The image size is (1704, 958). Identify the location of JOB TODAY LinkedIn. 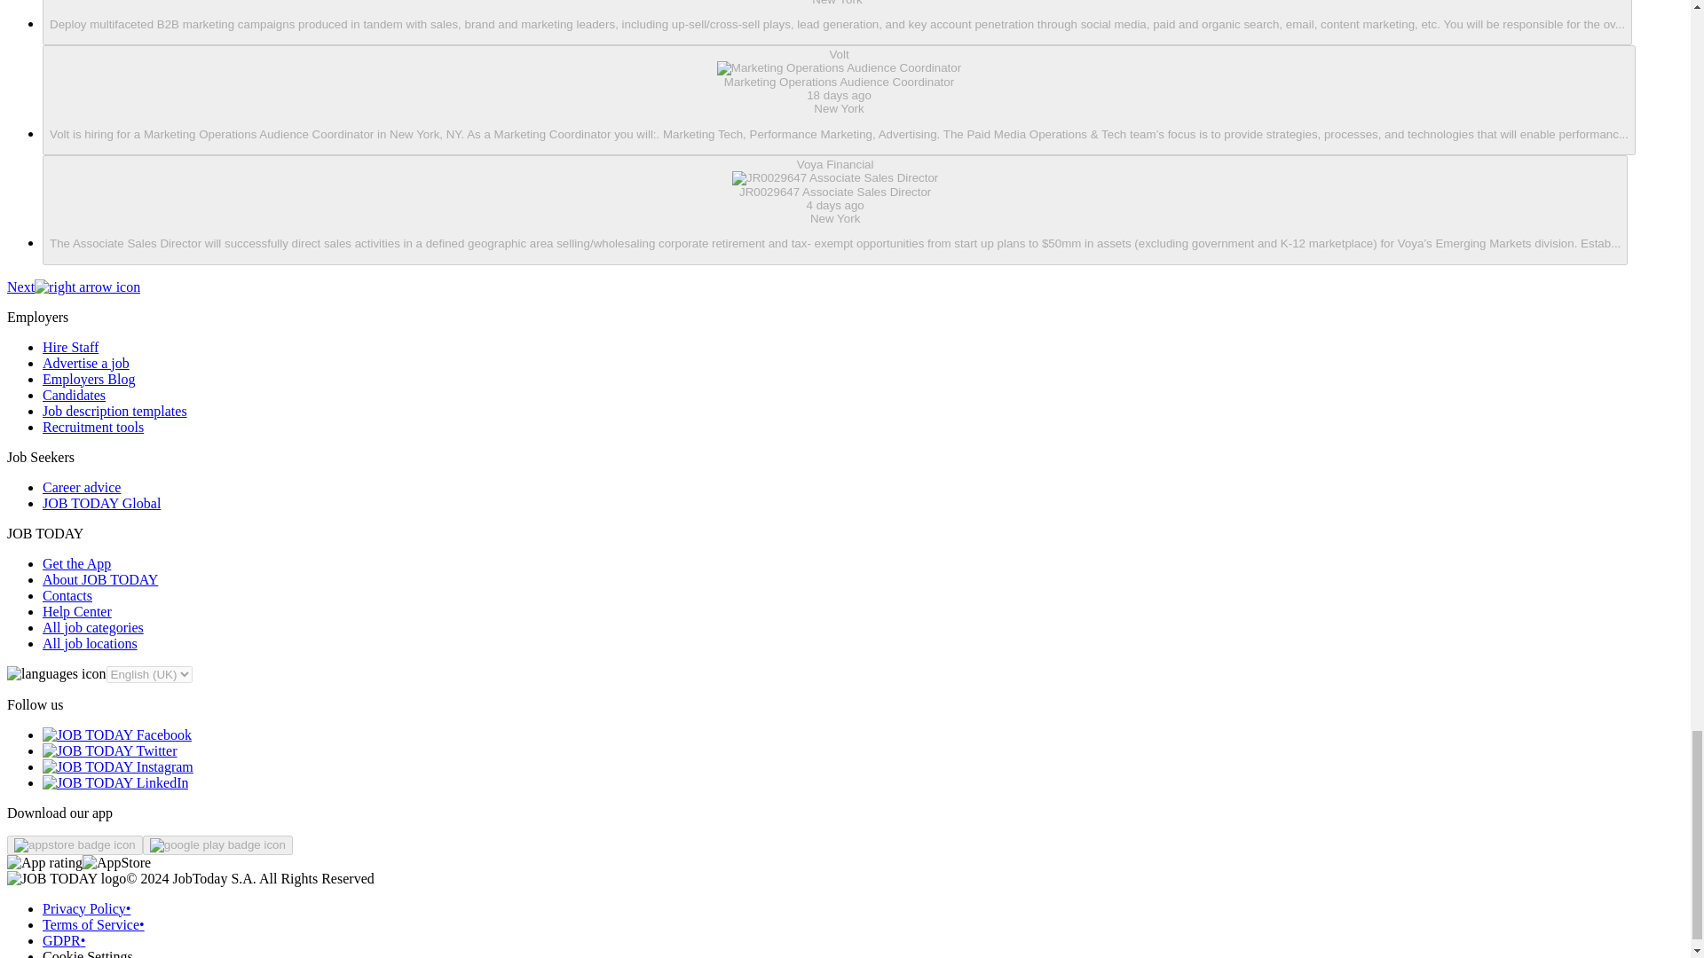
(115, 782).